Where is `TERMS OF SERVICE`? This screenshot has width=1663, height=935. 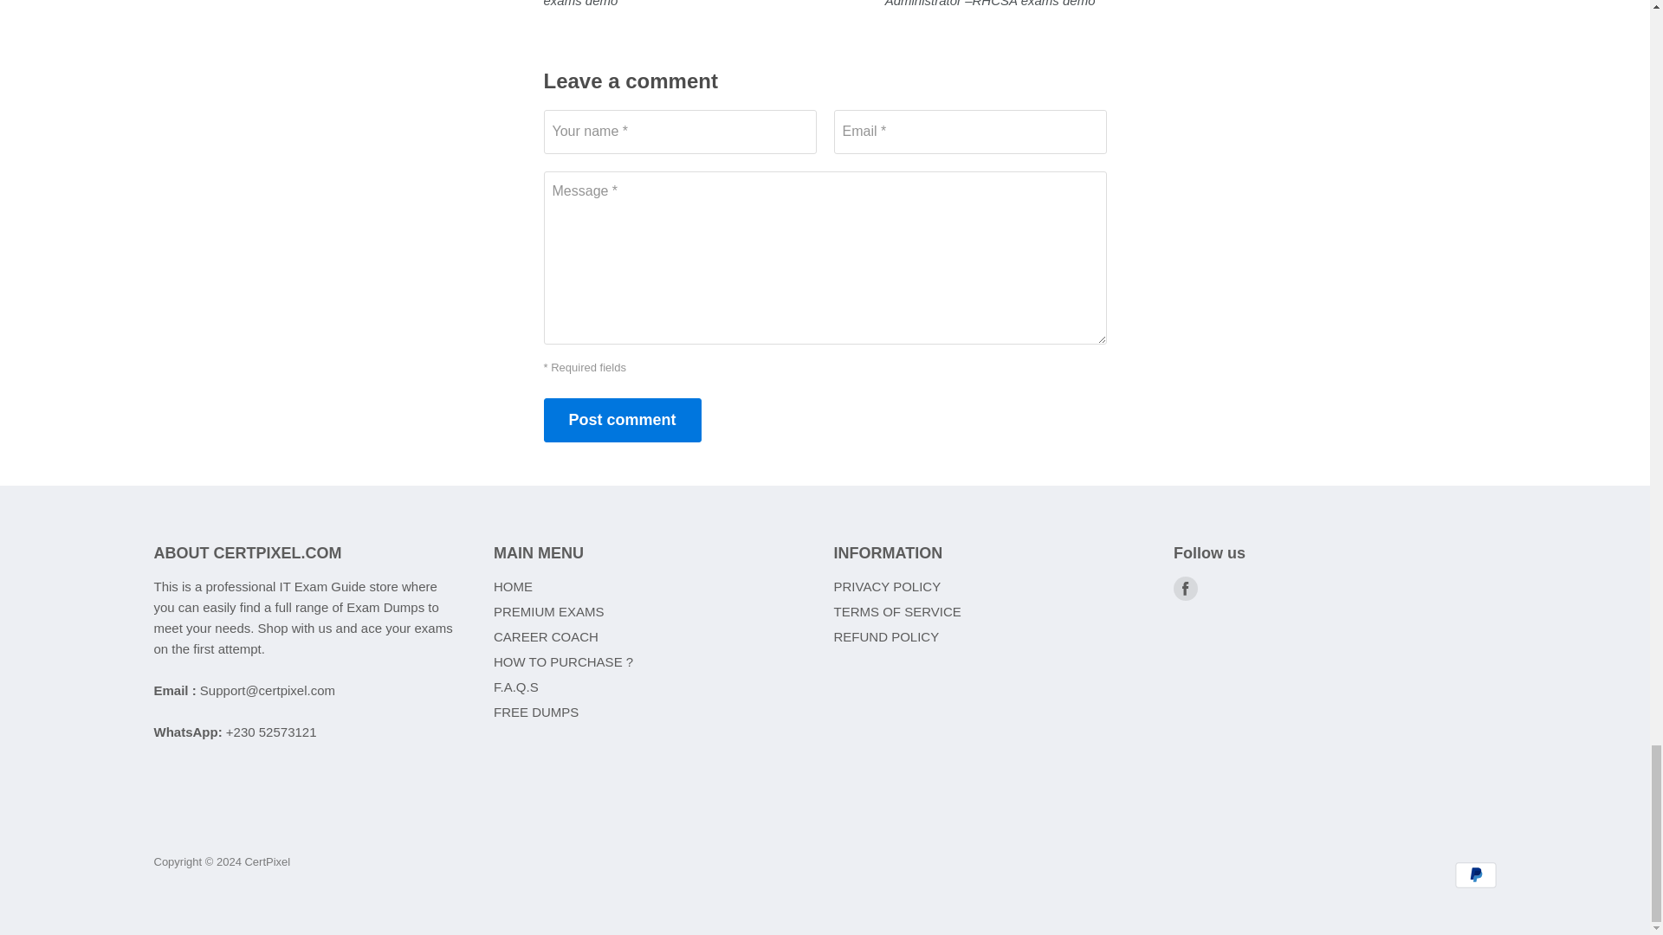 TERMS OF SERVICE is located at coordinates (896, 611).